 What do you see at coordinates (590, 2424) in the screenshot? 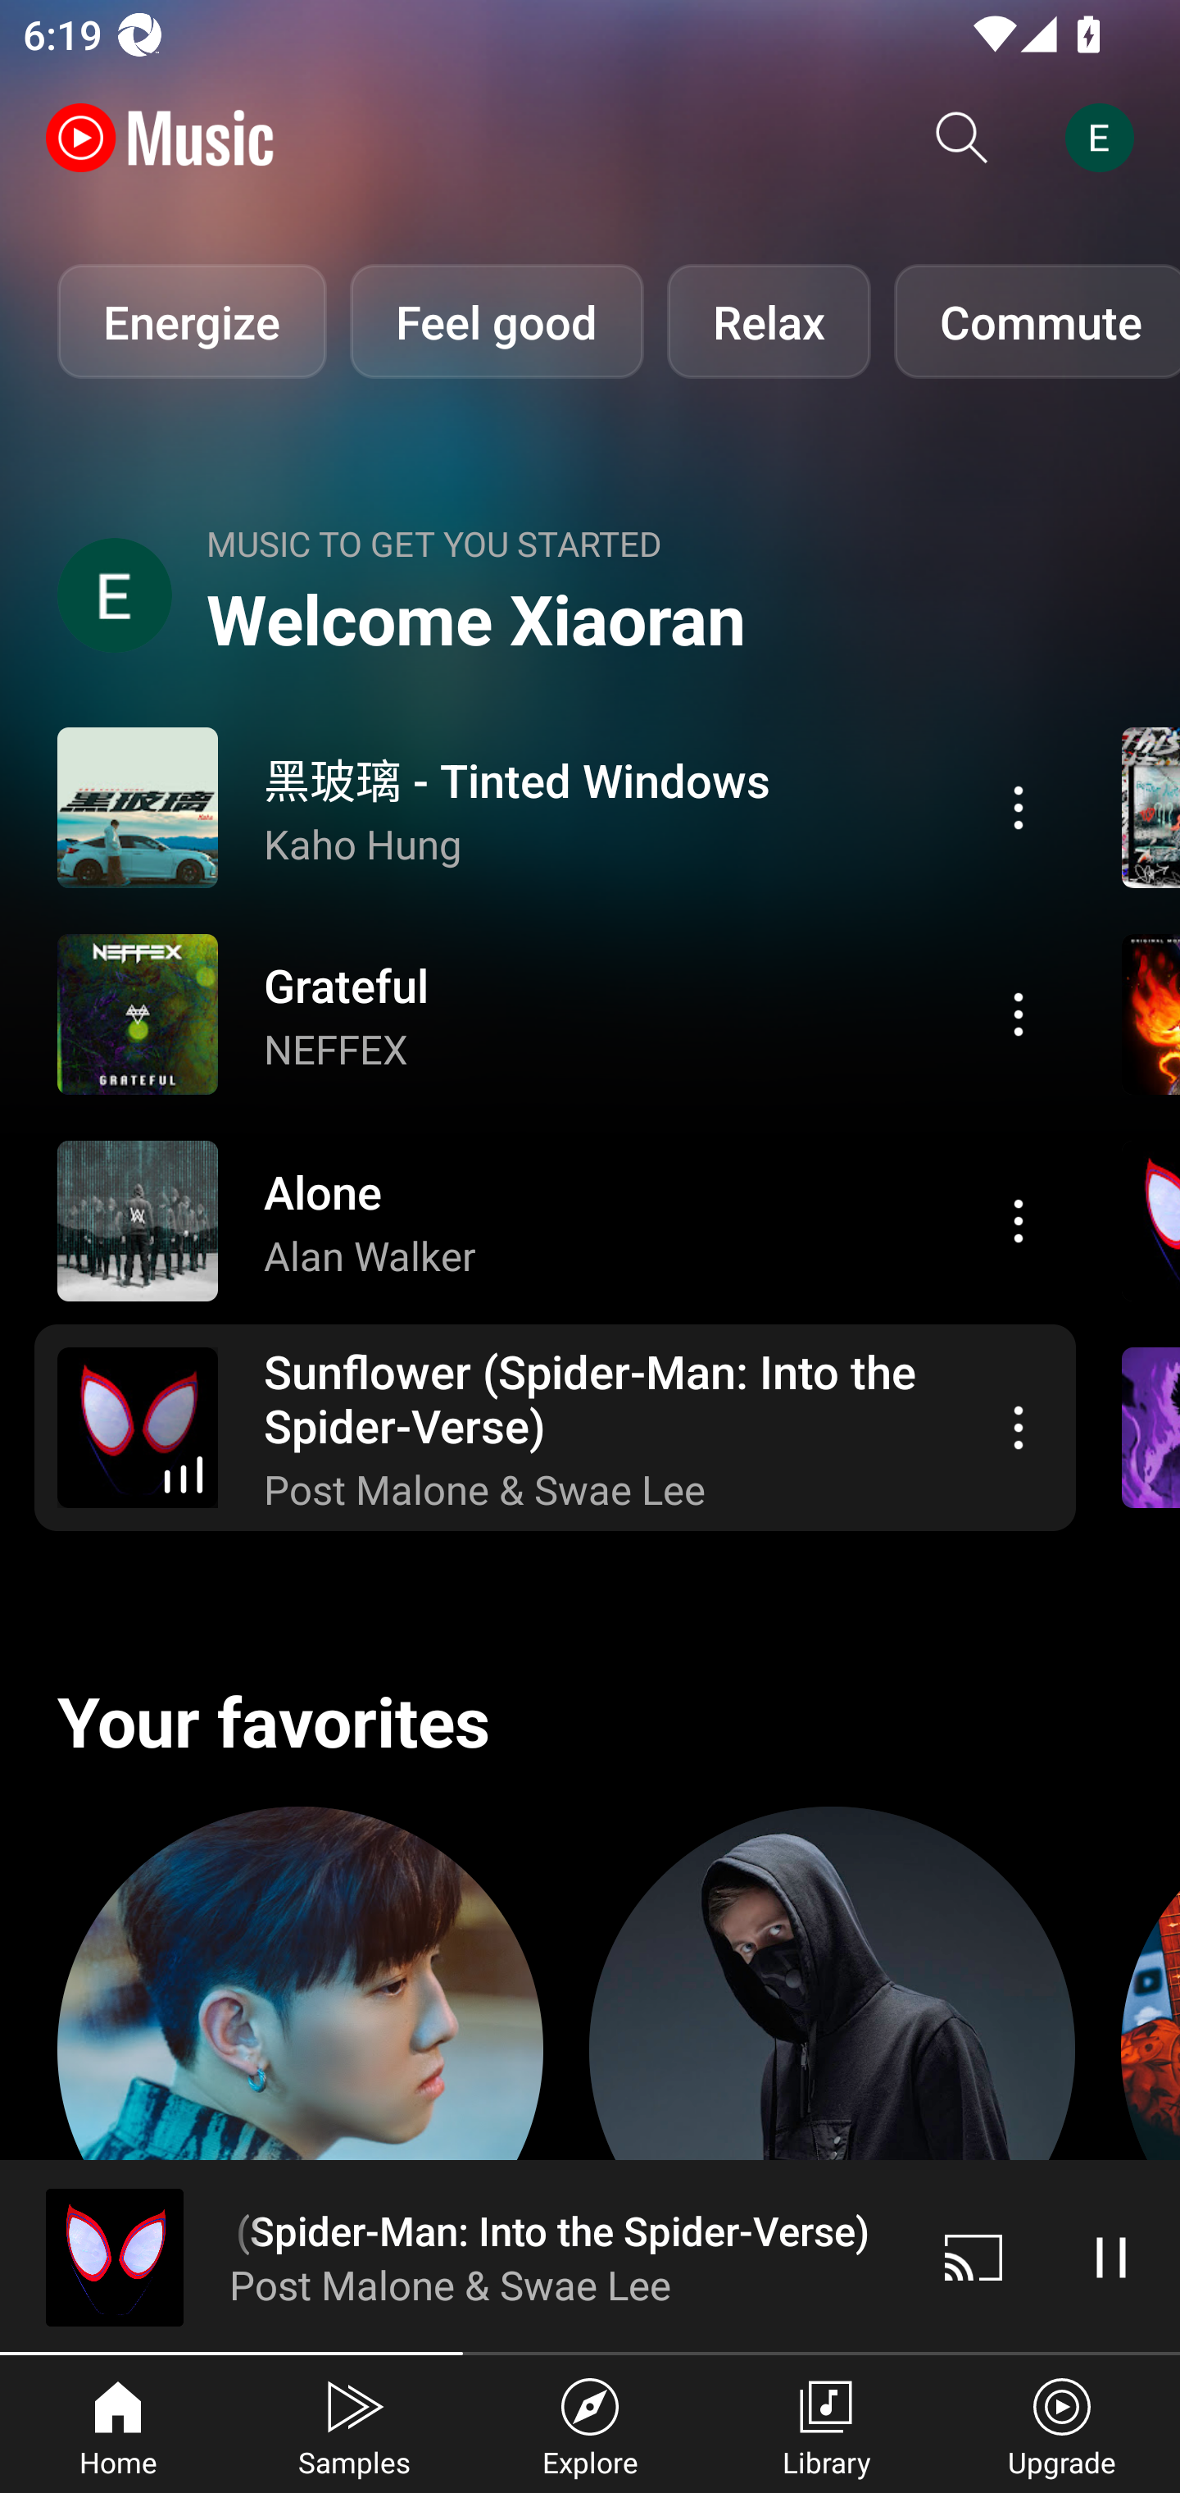
I see `Explore` at bounding box center [590, 2424].